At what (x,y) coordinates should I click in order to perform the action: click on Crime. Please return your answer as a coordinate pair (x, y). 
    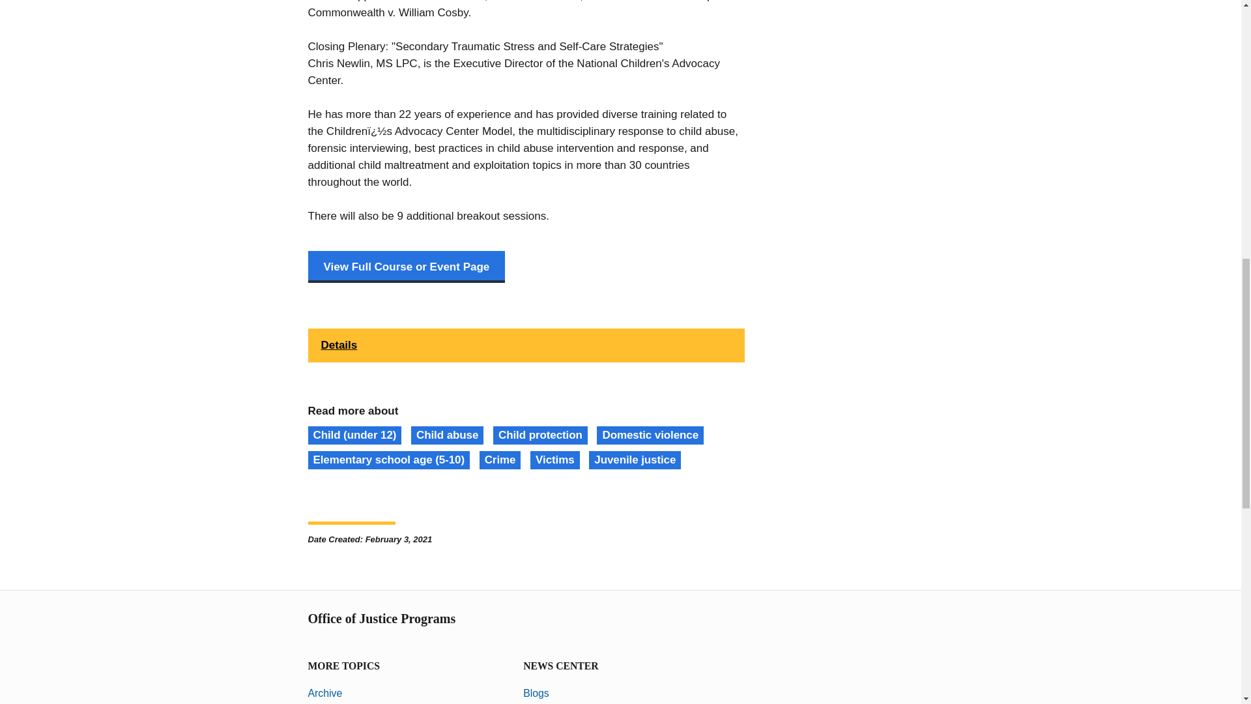
    Looking at the image, I should click on (500, 460).